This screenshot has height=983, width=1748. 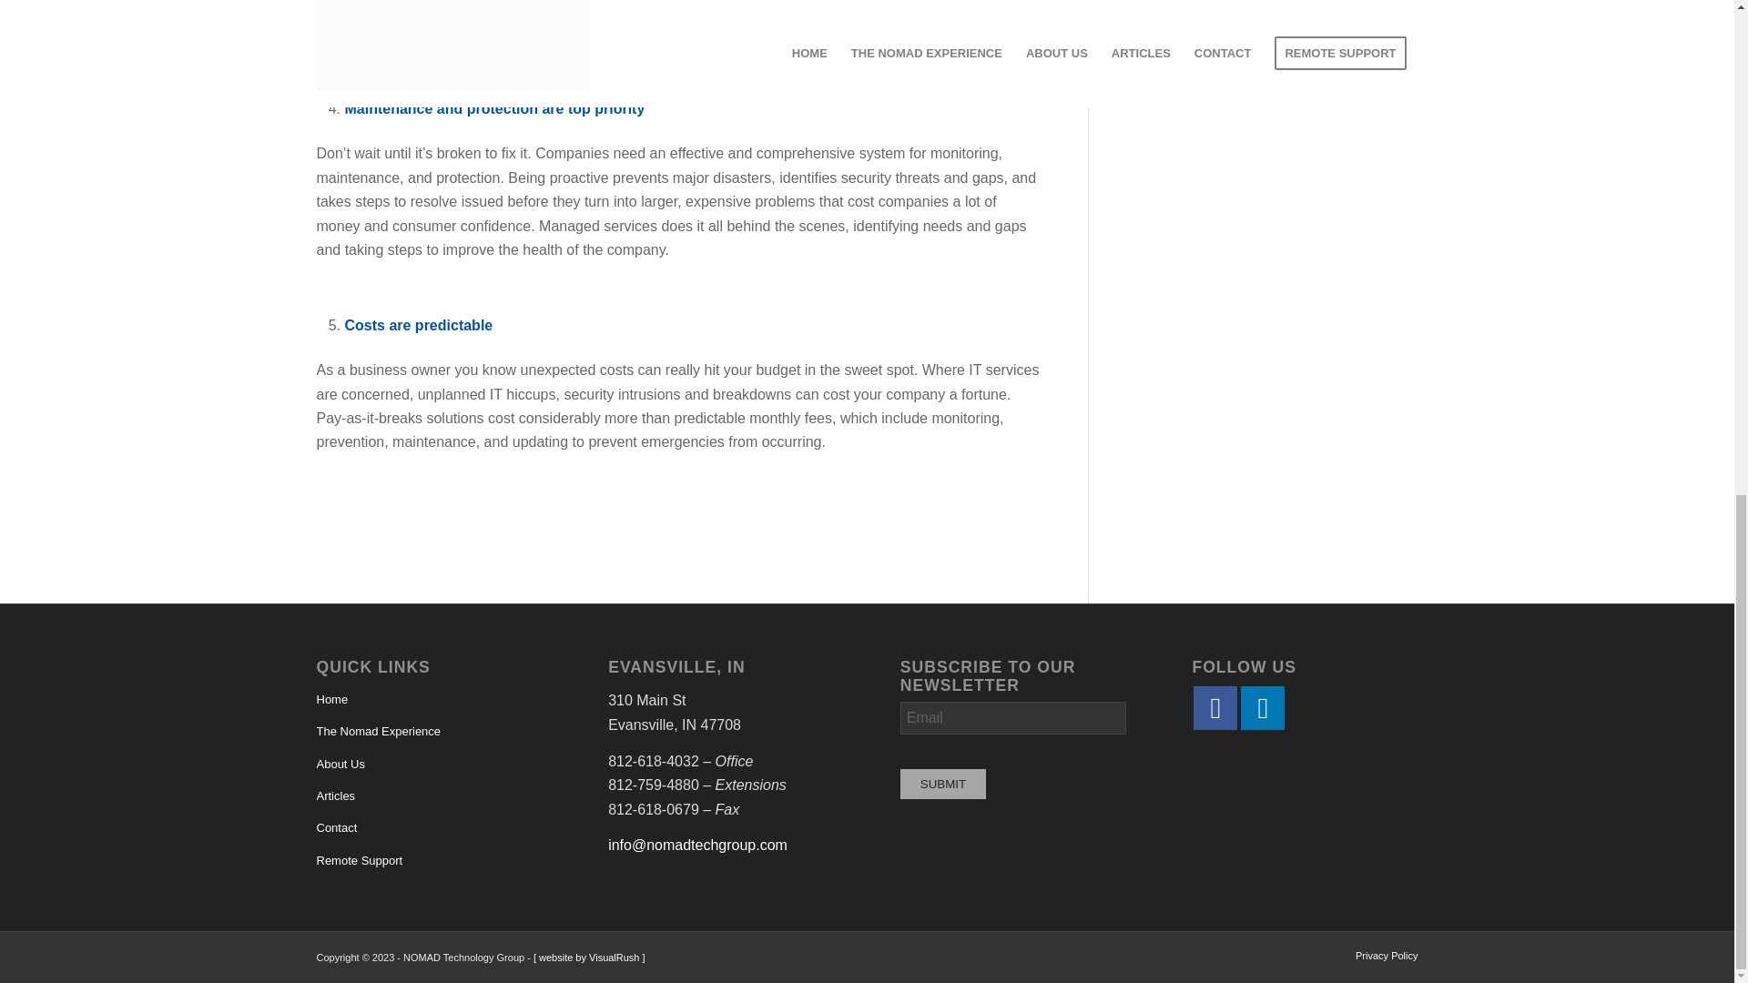 What do you see at coordinates (942, 784) in the screenshot?
I see `Submit` at bounding box center [942, 784].